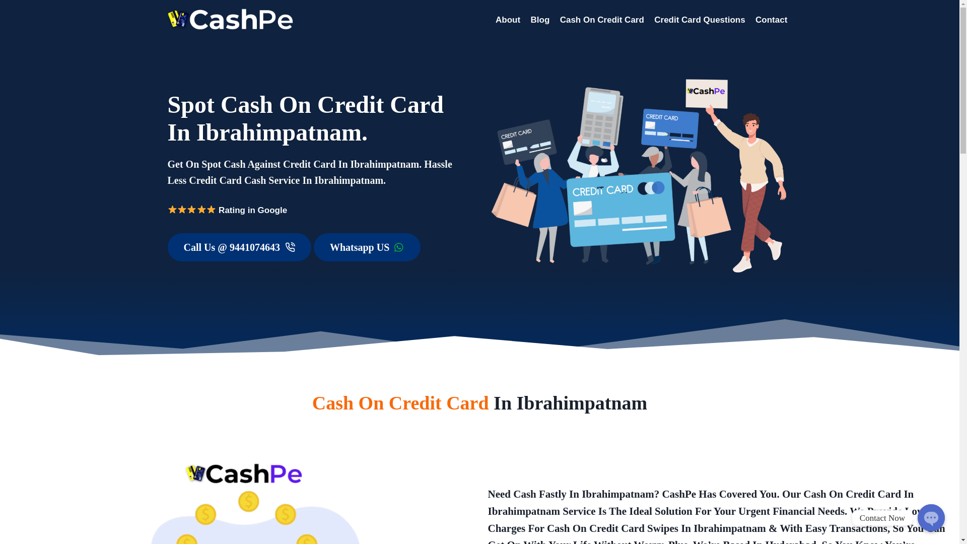 The width and height of the screenshot is (967, 544). Describe the element at coordinates (508, 20) in the screenshot. I see `About` at that location.